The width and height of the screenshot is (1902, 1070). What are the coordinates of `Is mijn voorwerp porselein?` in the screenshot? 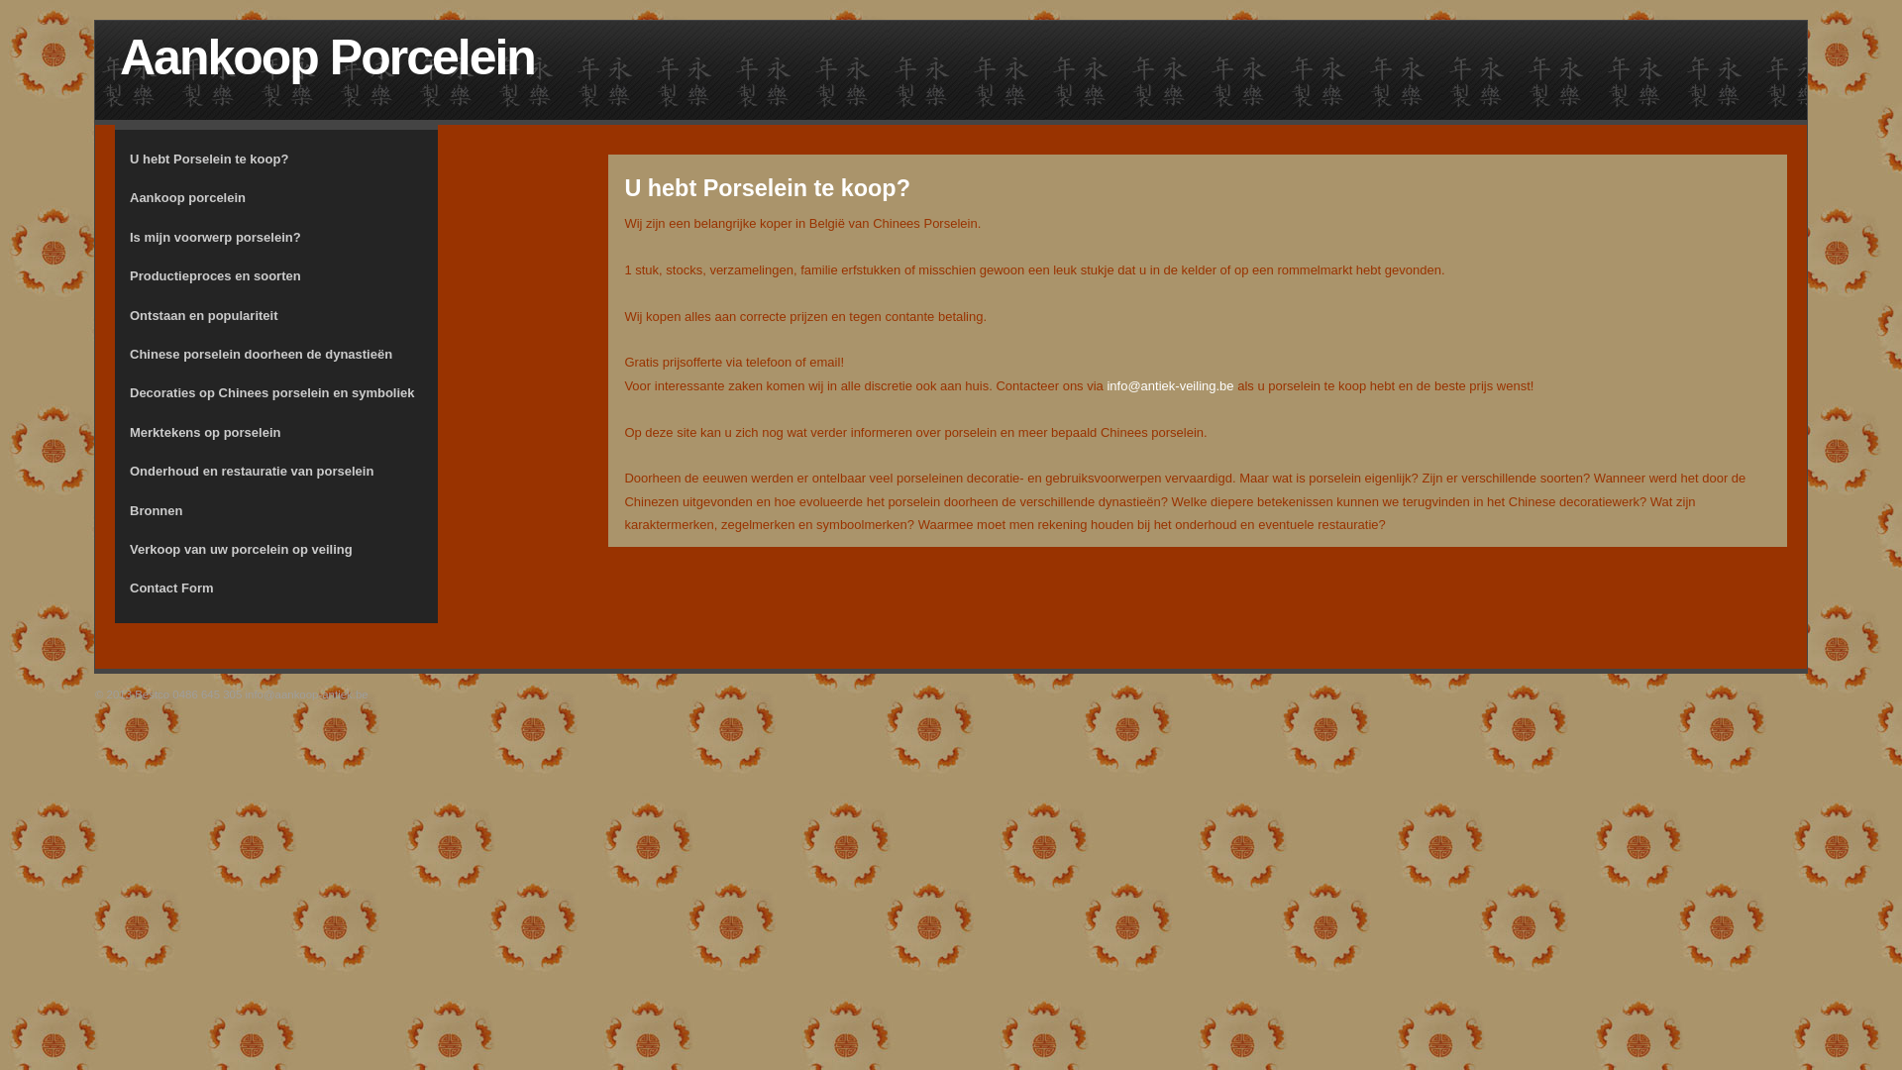 It's located at (276, 238).